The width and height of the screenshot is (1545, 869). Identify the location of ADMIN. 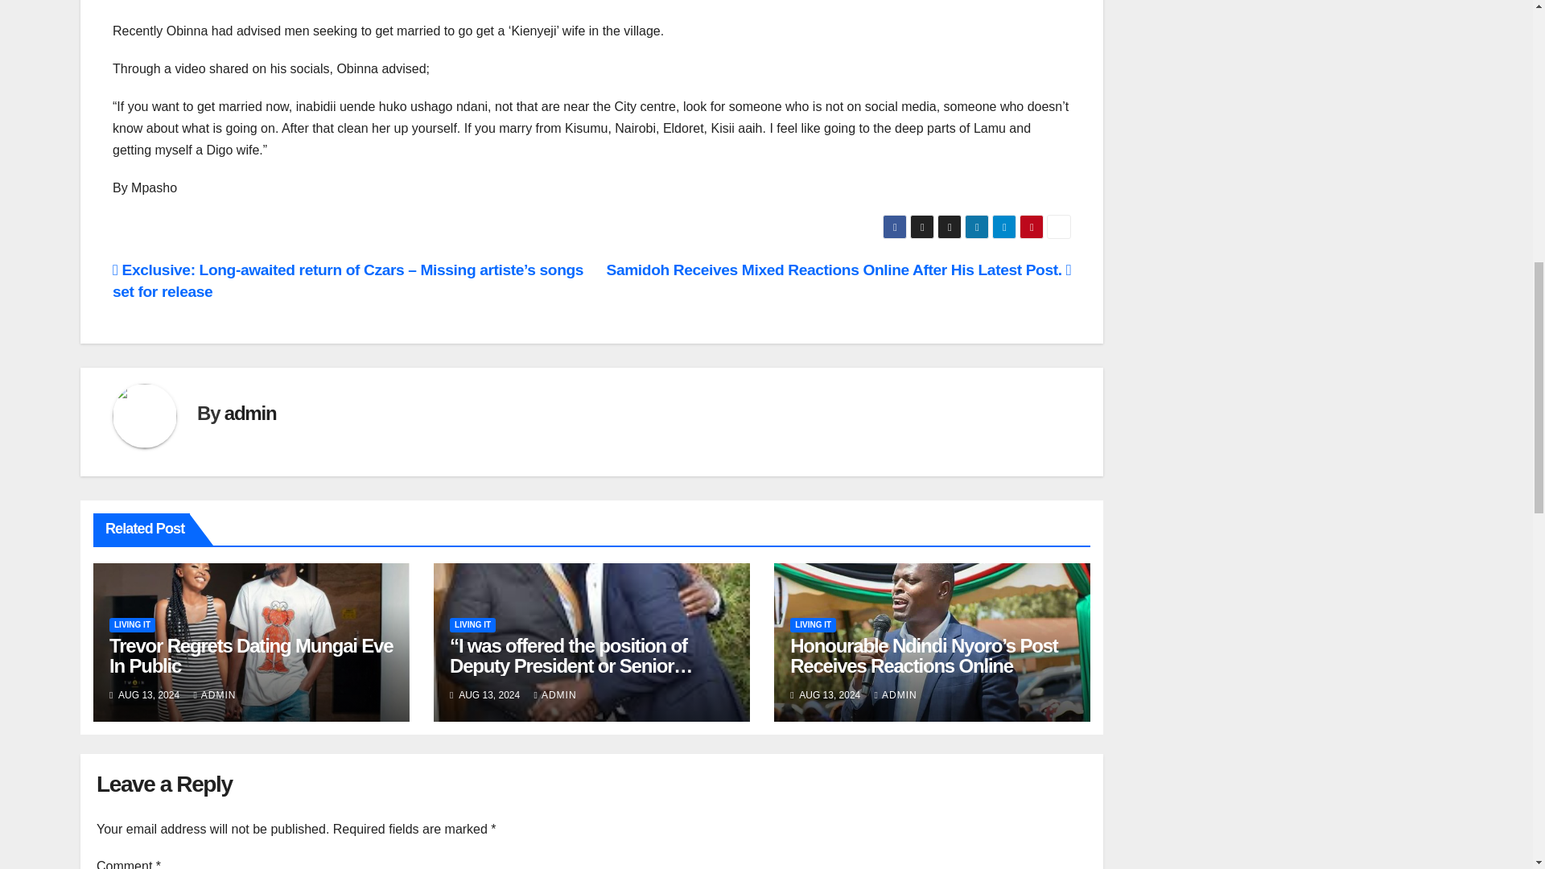
(214, 695).